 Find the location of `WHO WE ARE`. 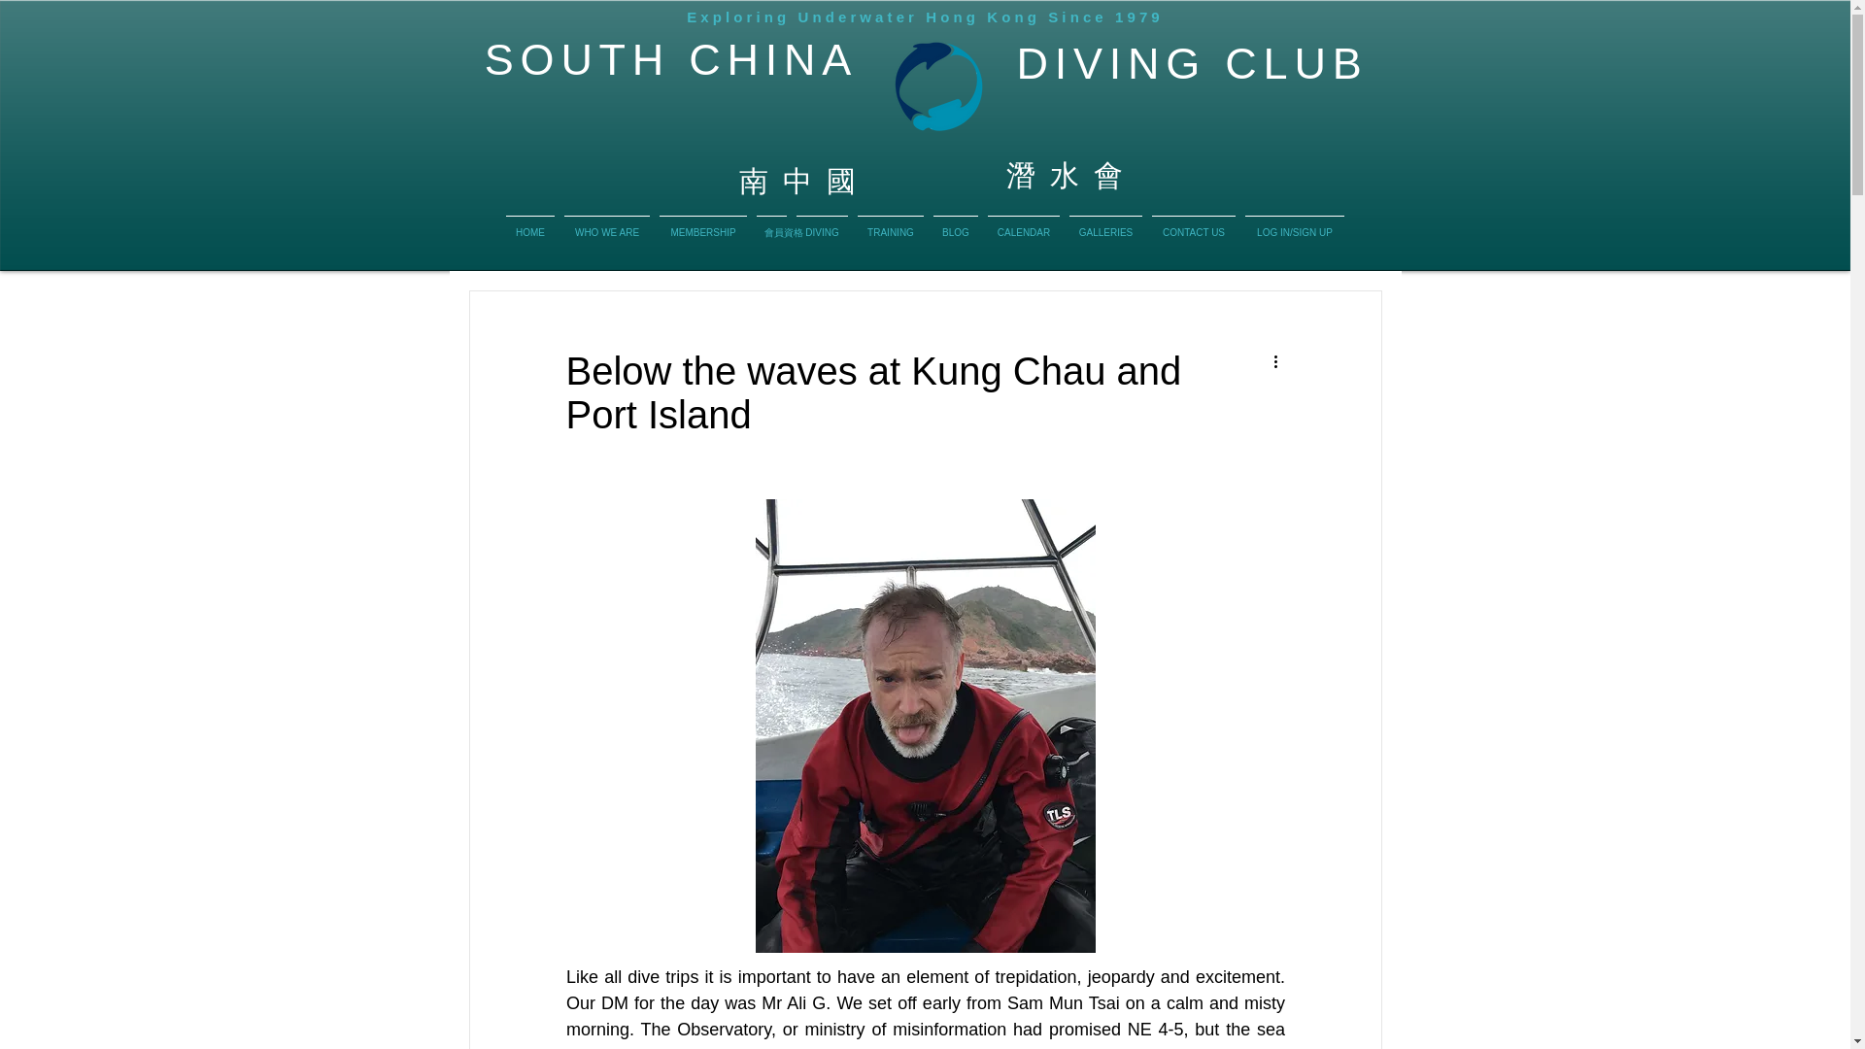

WHO WE ARE is located at coordinates (606, 223).